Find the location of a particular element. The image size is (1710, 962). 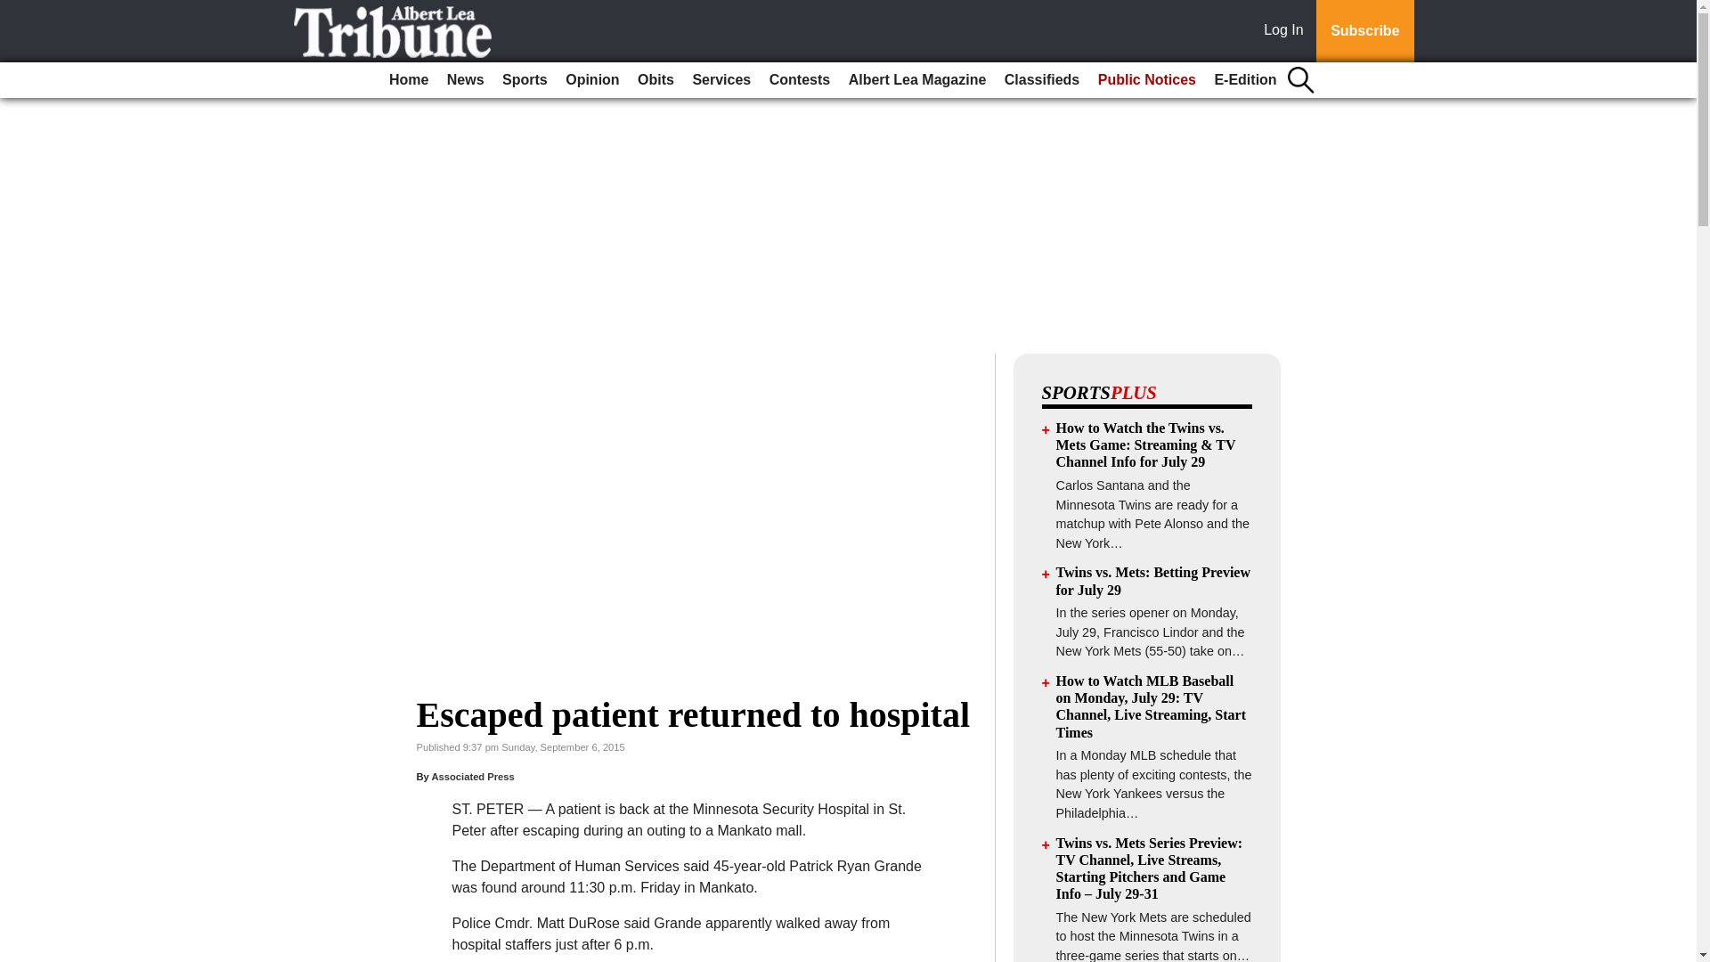

Services is located at coordinates (721, 80).